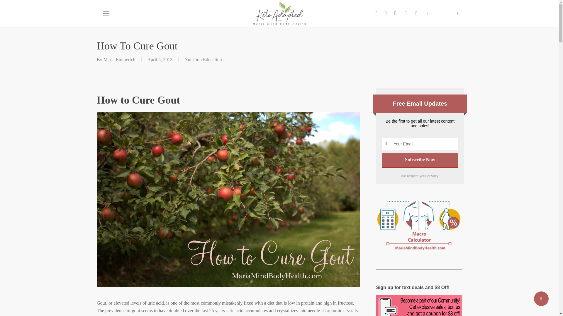 This screenshot has height=316, width=563. I want to click on Posts by Maria Emmerich, so click(120, 59).